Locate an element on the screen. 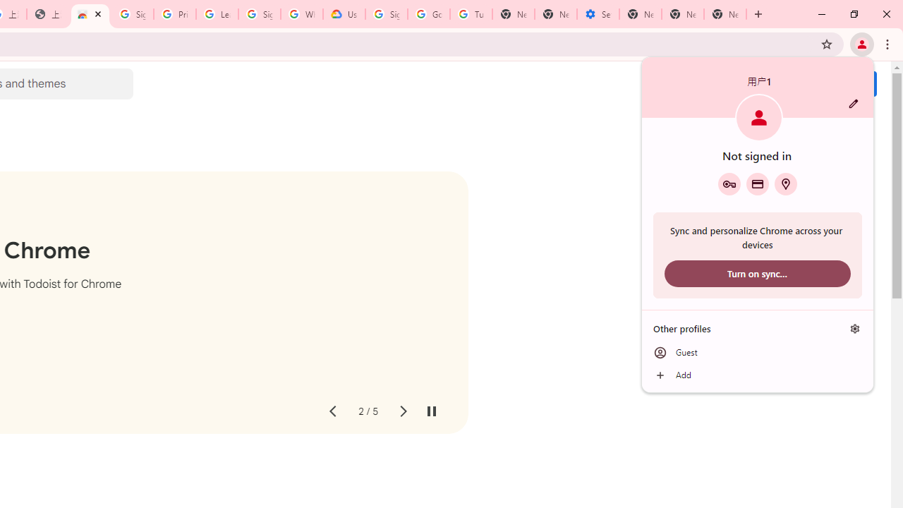  Previous slide is located at coordinates (332, 412).